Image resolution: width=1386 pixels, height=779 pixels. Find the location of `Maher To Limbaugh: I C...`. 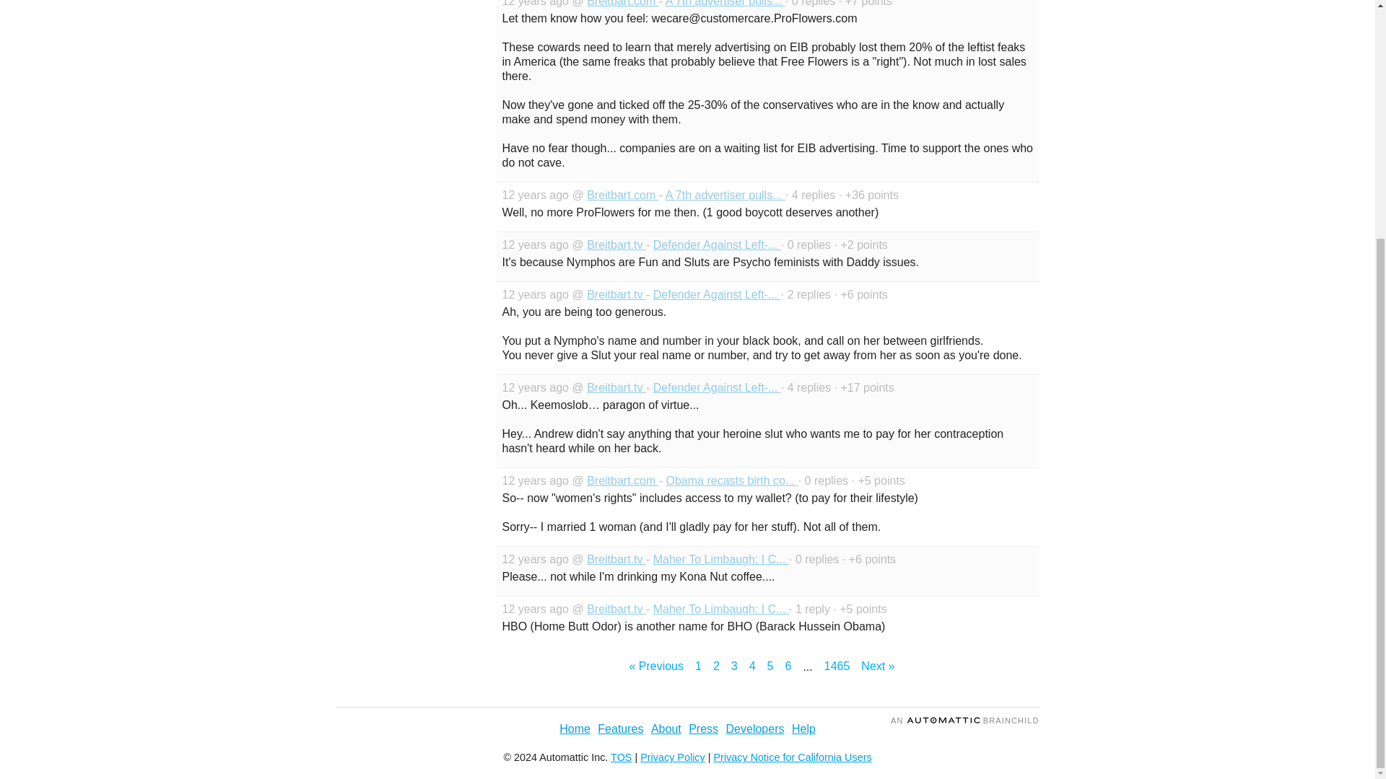

Maher To Limbaugh: I C... is located at coordinates (720, 609).